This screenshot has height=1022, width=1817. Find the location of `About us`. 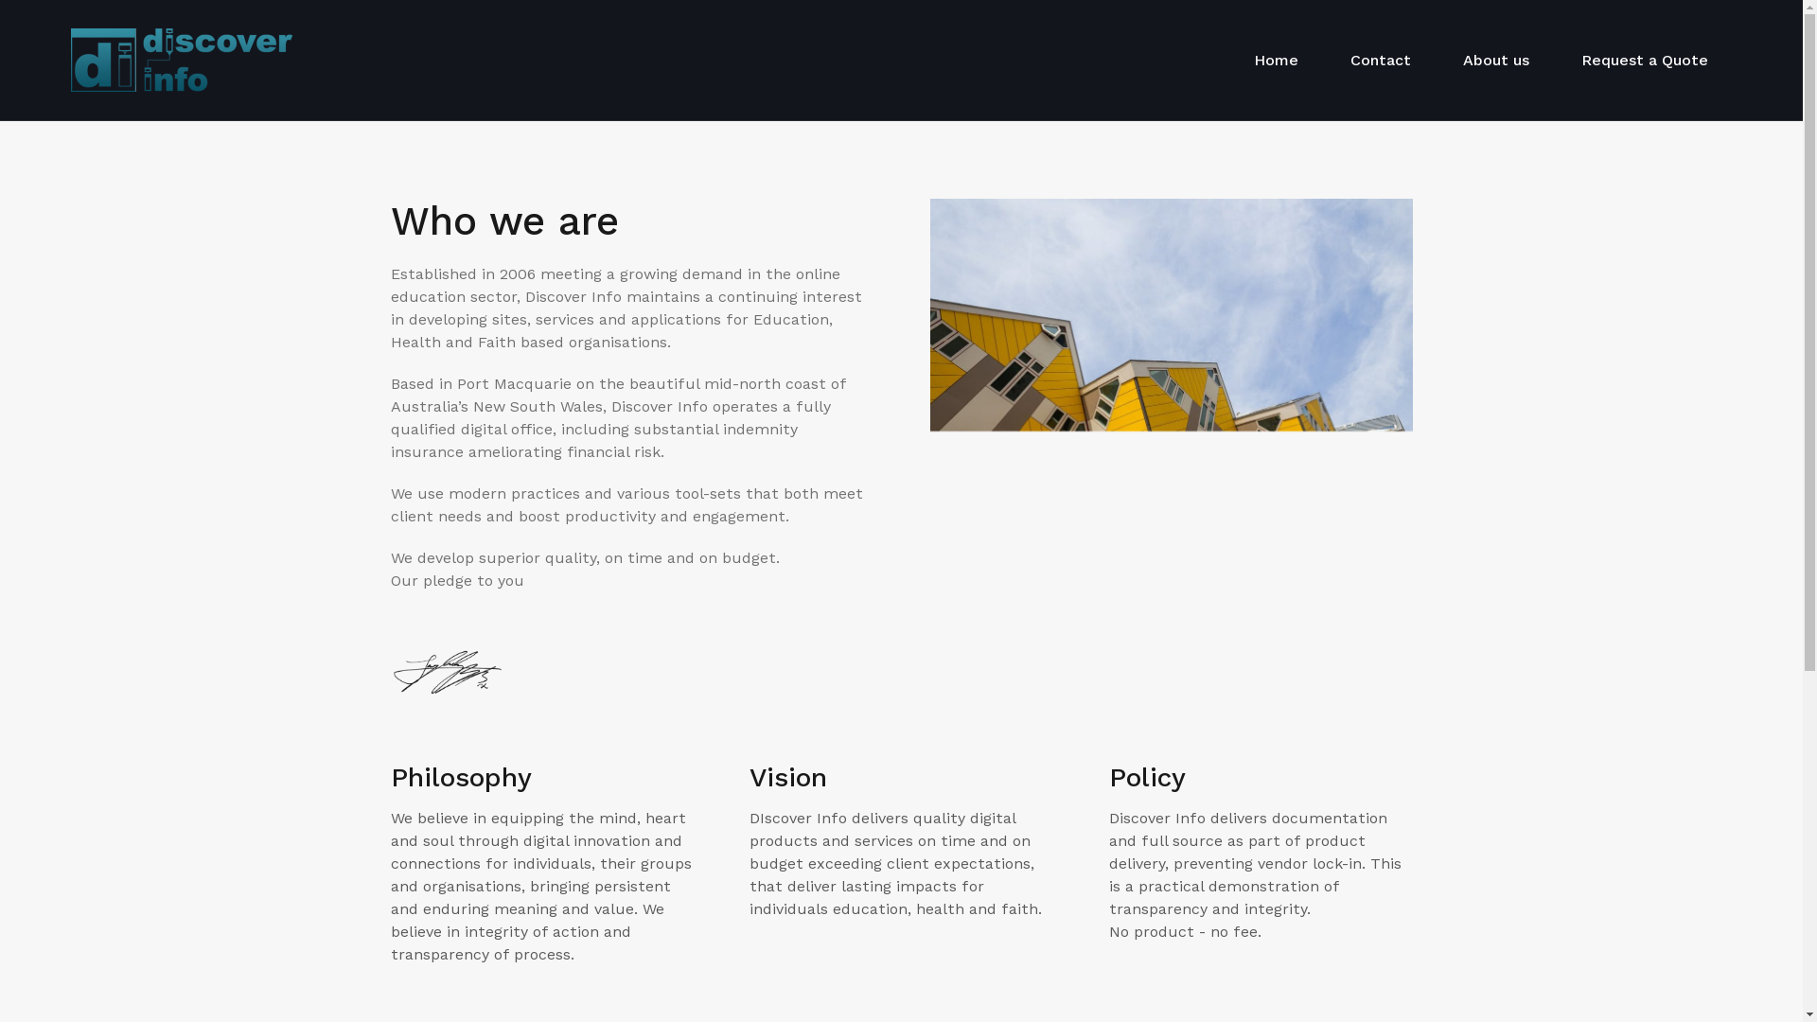

About us is located at coordinates (1496, 61).